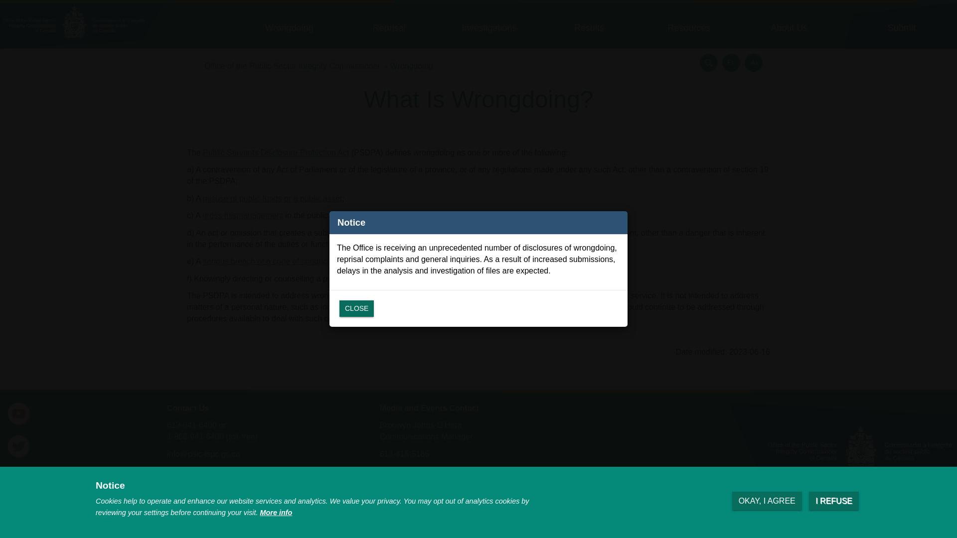 This screenshot has width=957, height=538. What do you see at coordinates (289, 31) in the screenshot?
I see `Wrongdoing` at bounding box center [289, 31].